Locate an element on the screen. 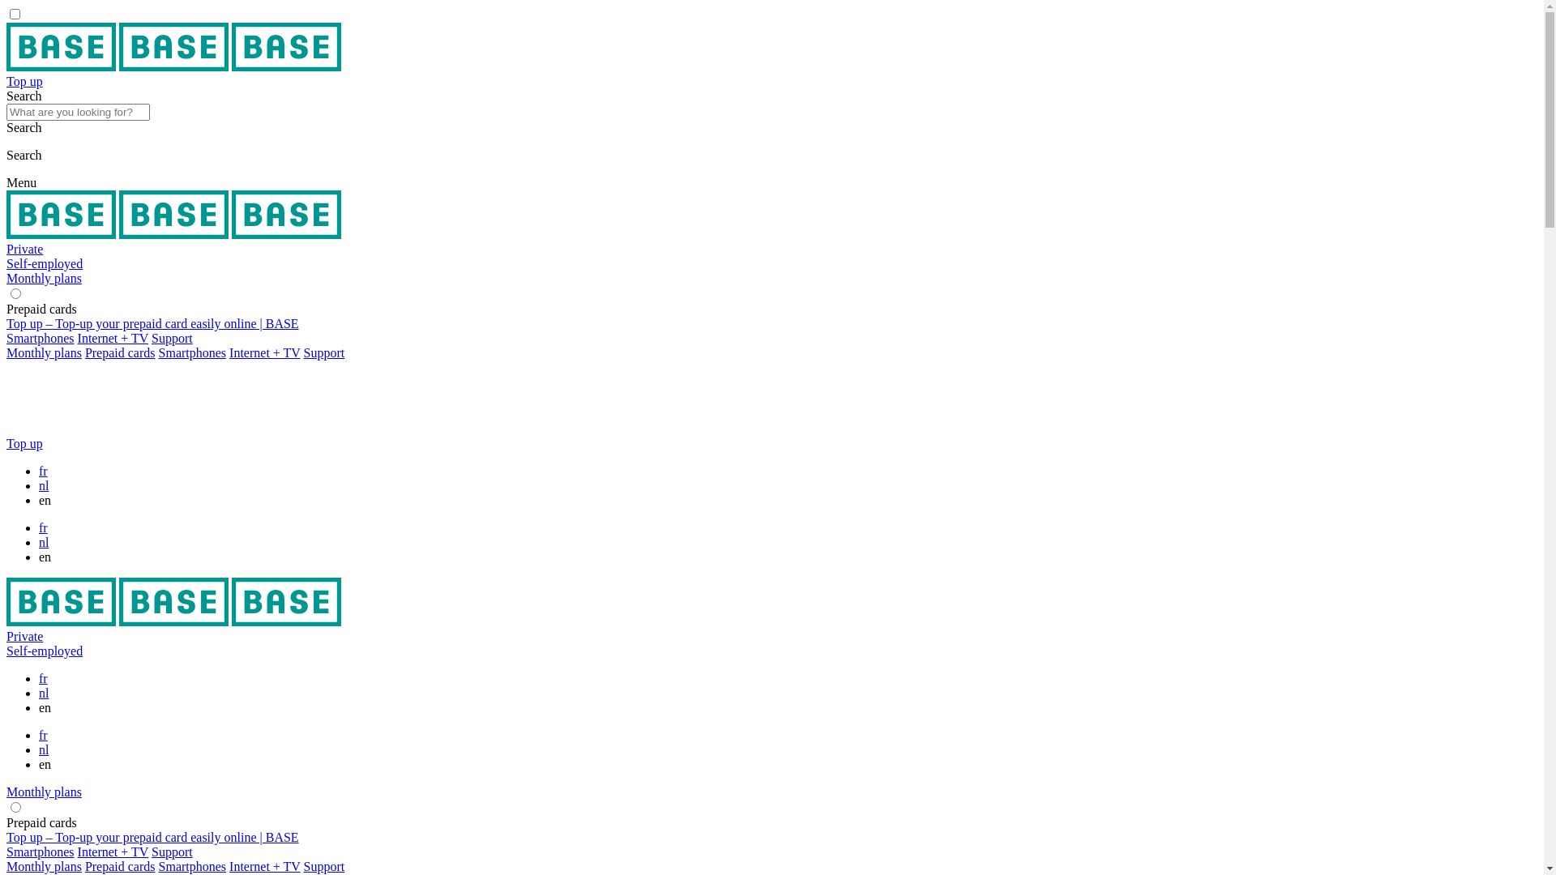  nl is located at coordinates (44, 486).